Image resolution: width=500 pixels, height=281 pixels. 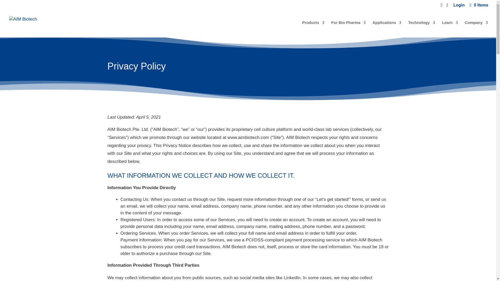 I want to click on Applications, so click(x=387, y=29).